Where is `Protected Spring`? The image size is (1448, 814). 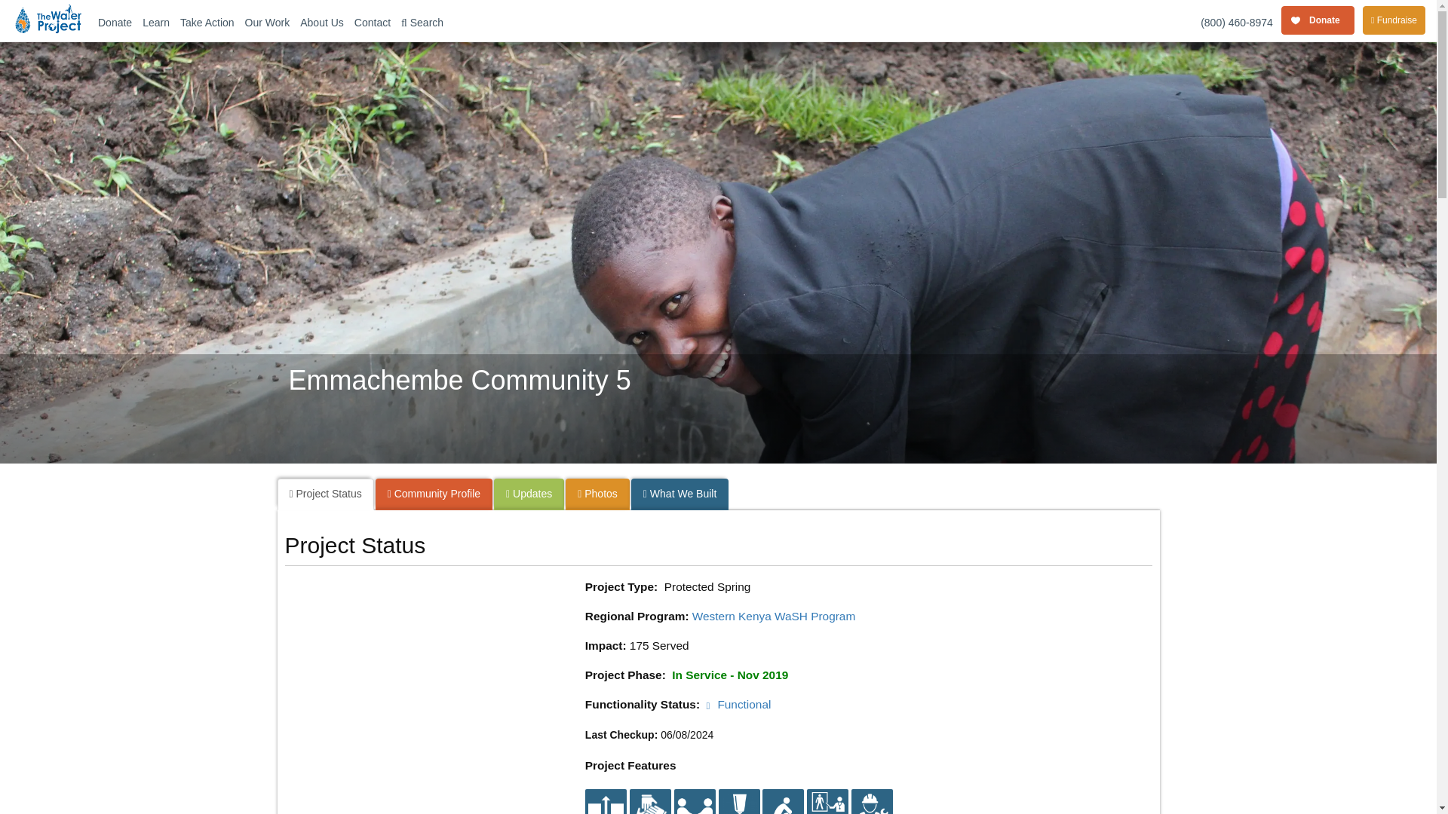 Protected Spring is located at coordinates (606, 801).